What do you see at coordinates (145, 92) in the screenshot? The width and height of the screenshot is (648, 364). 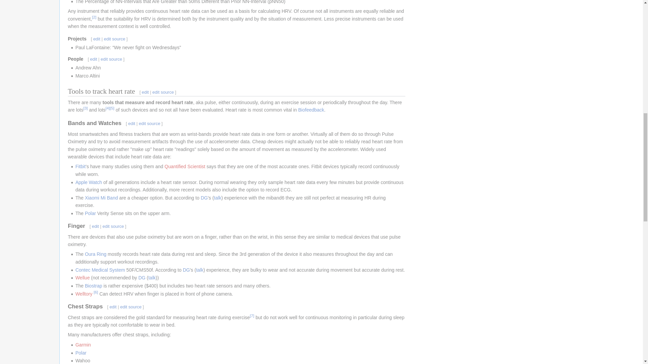 I see `Edit section: Tools to track heart rate` at bounding box center [145, 92].